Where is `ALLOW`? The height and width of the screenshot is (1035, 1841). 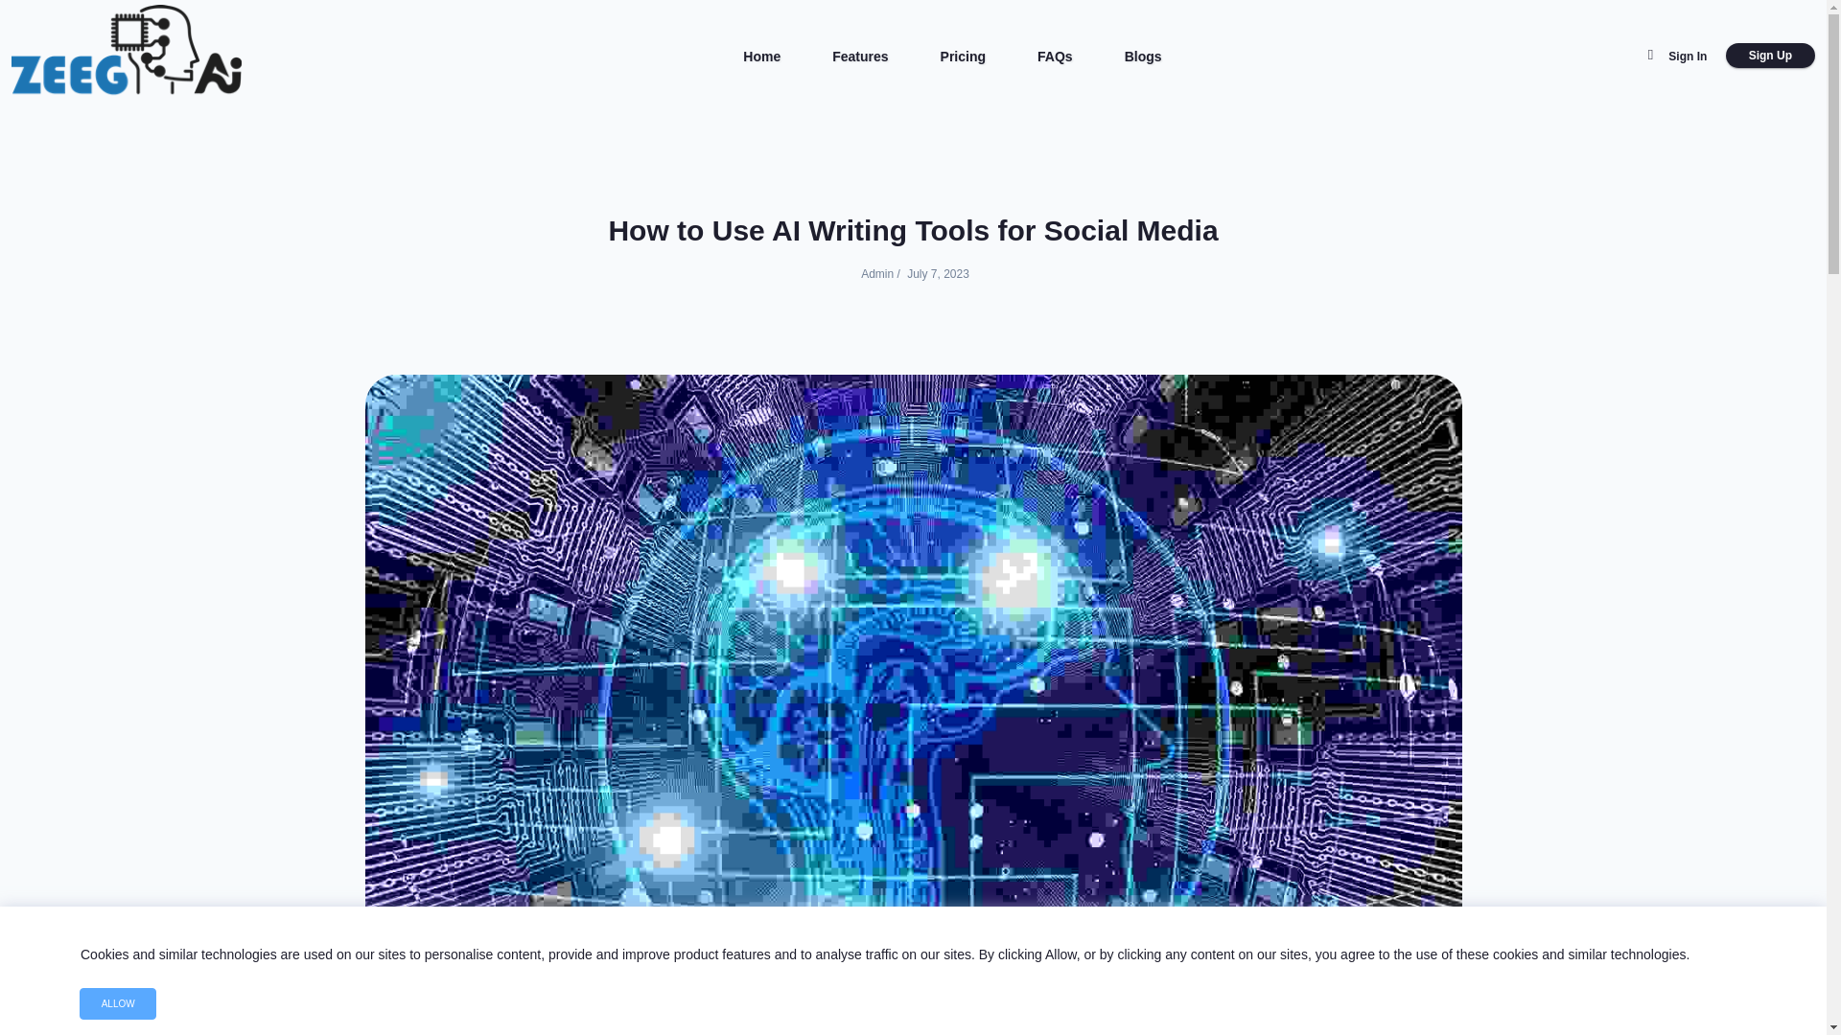 ALLOW is located at coordinates (117, 1003).